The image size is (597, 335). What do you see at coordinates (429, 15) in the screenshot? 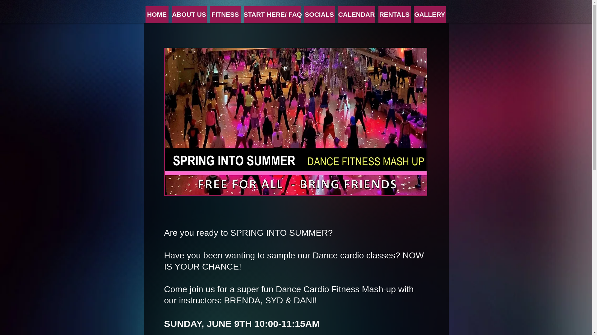
I see `GALLERY` at bounding box center [429, 15].